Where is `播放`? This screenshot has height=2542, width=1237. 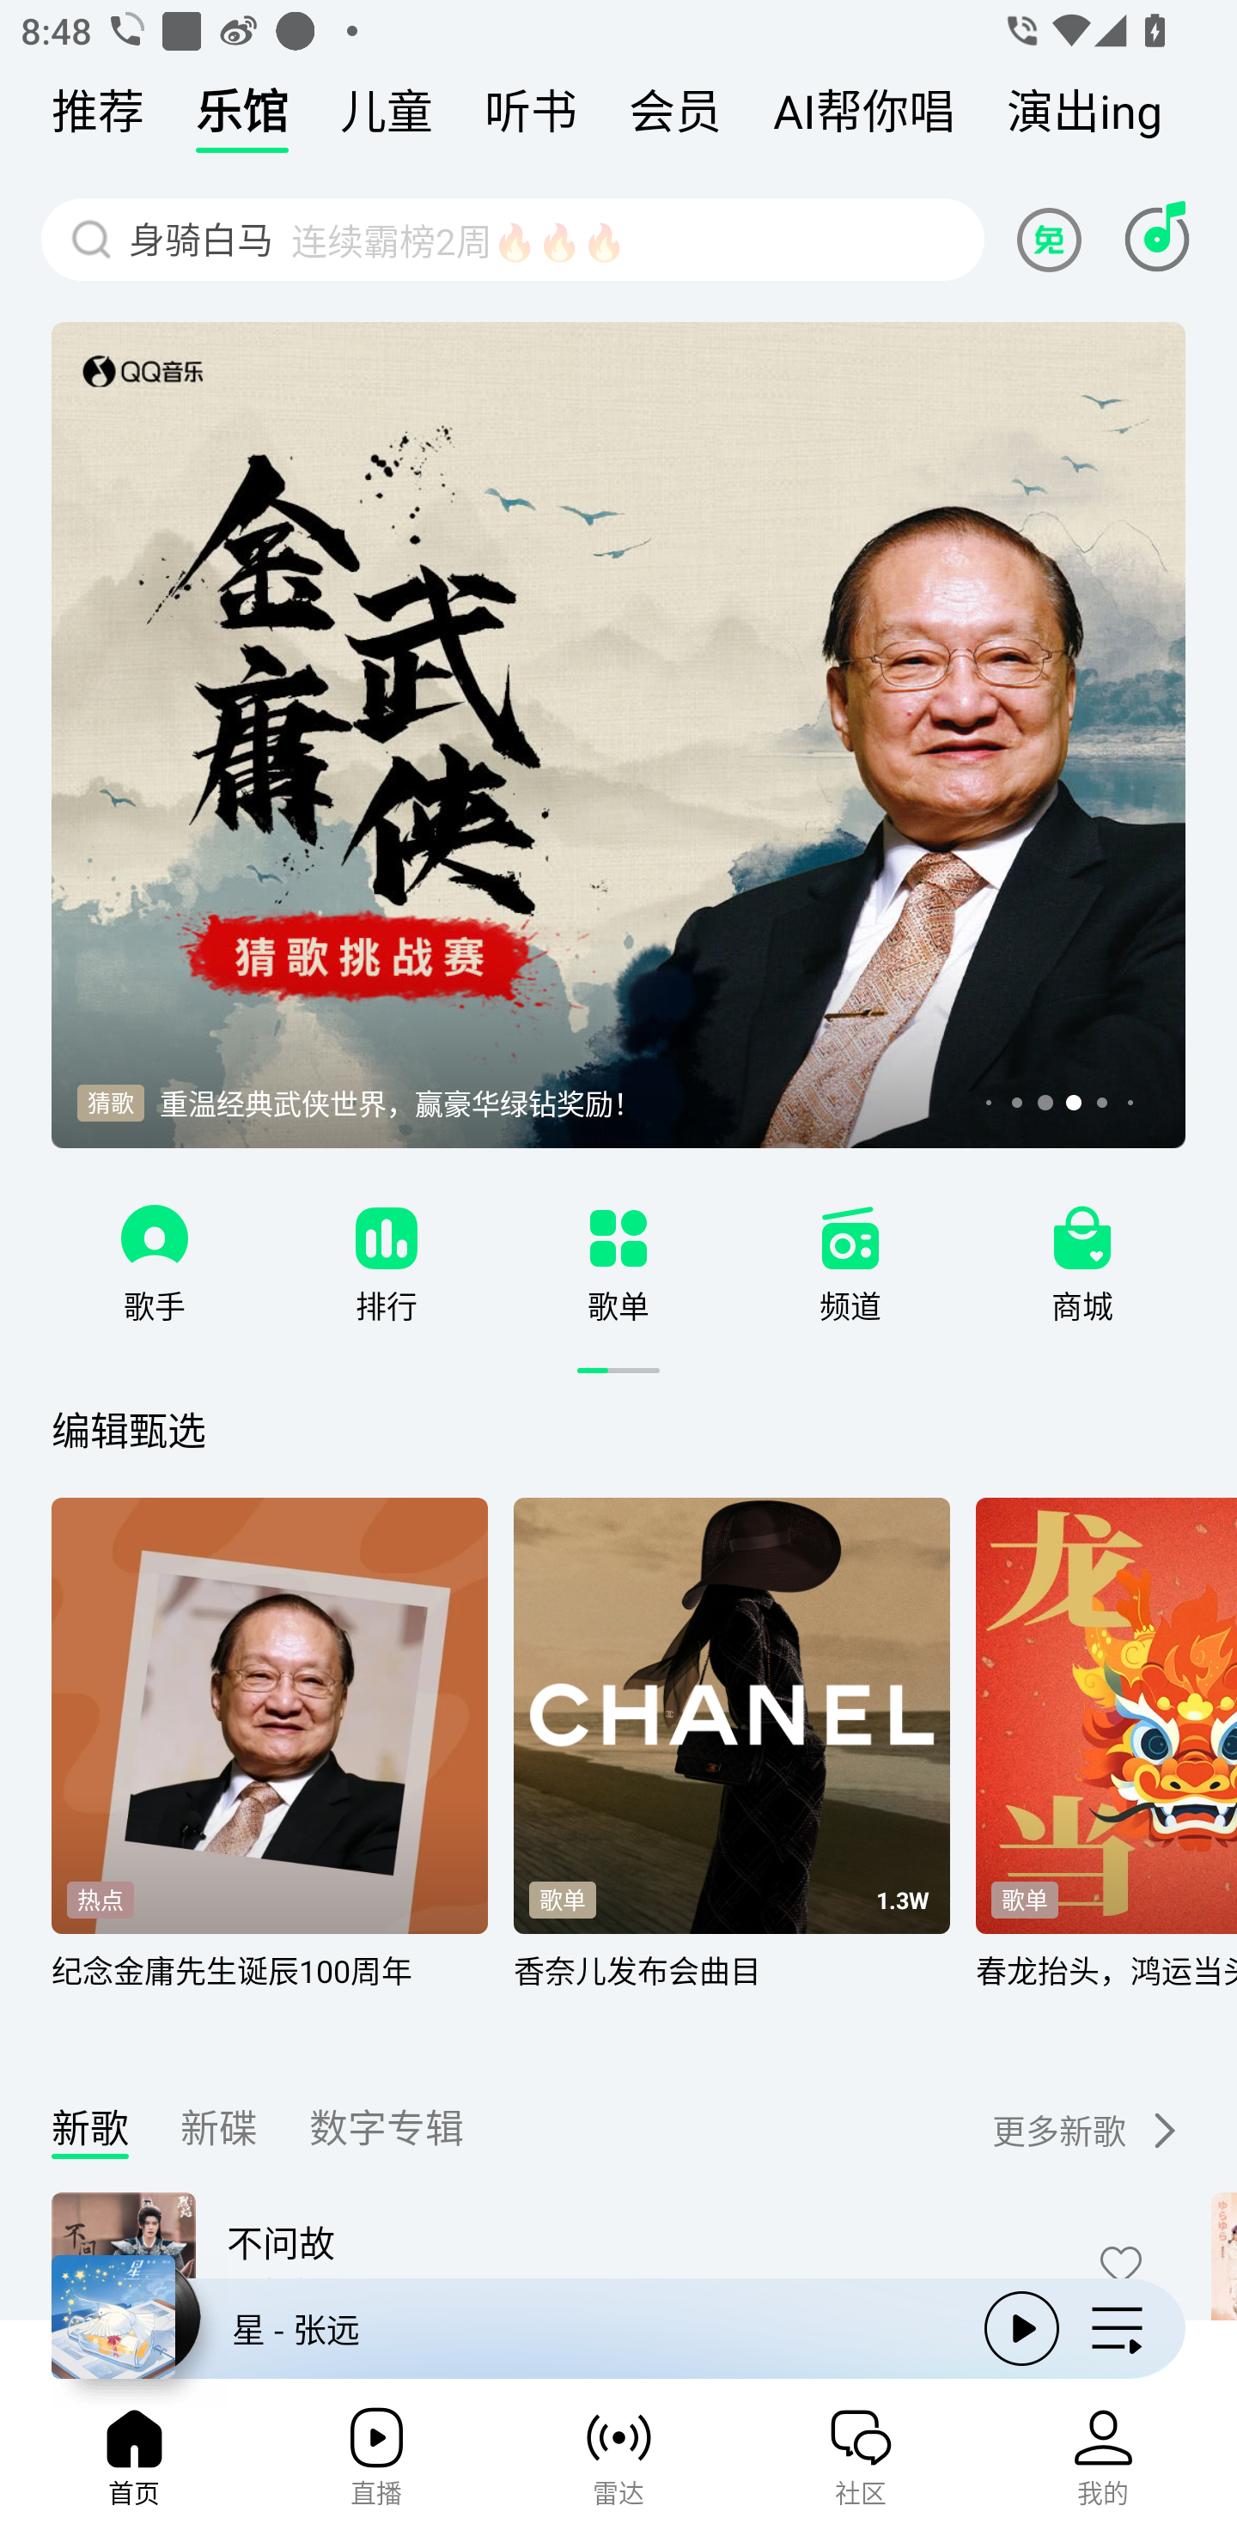
播放 is located at coordinates (1021, 2327).